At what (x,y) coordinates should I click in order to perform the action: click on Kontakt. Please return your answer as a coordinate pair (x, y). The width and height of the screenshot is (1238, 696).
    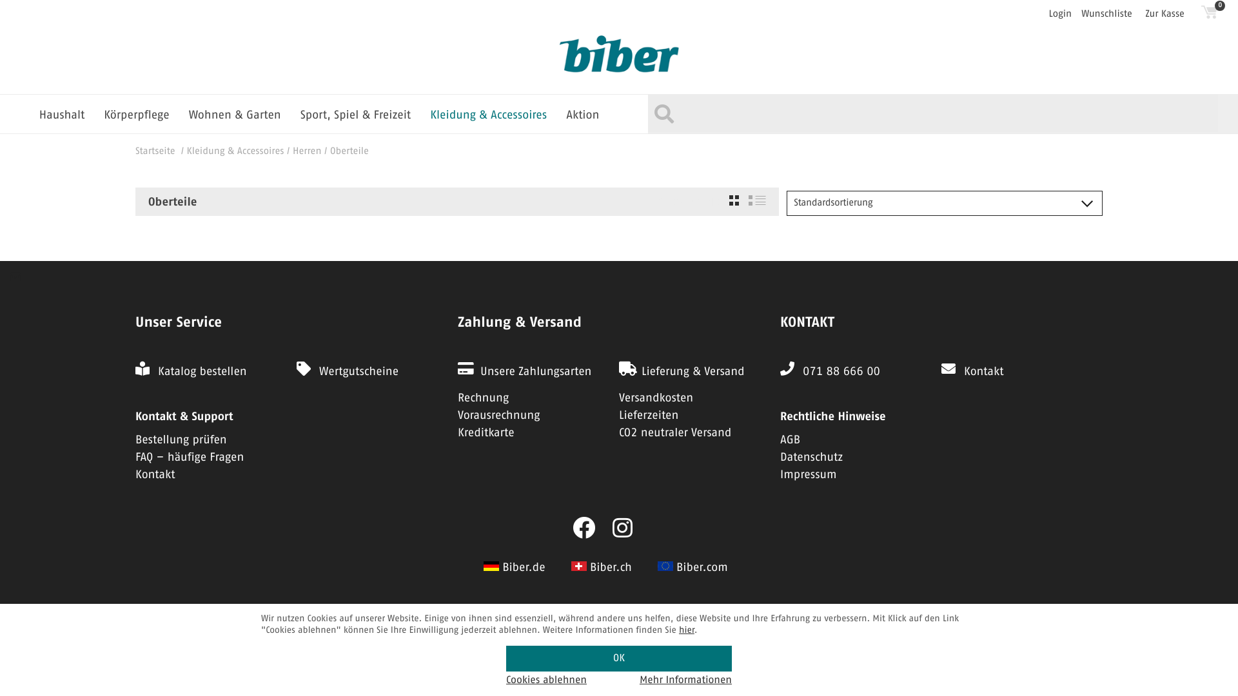
    Looking at the image, I should click on (984, 372).